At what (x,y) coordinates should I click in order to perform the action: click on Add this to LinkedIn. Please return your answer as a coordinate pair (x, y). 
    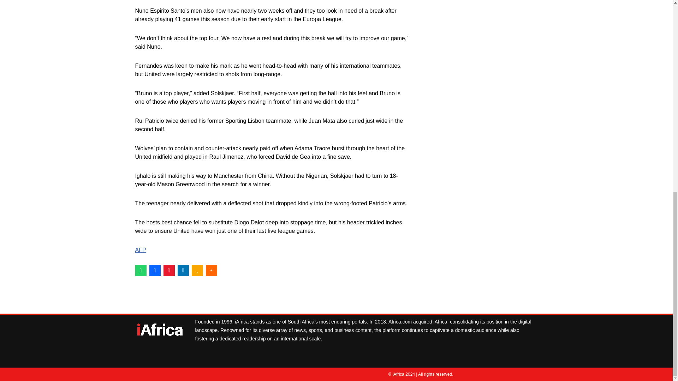
    Looking at the image, I should click on (183, 270).